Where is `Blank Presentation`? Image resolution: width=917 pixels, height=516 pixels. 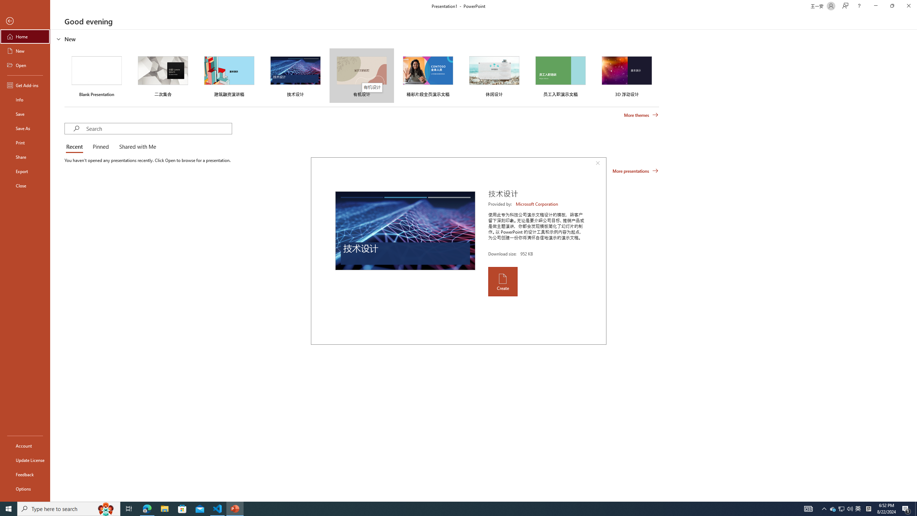 Blank Presentation is located at coordinates (97, 75).